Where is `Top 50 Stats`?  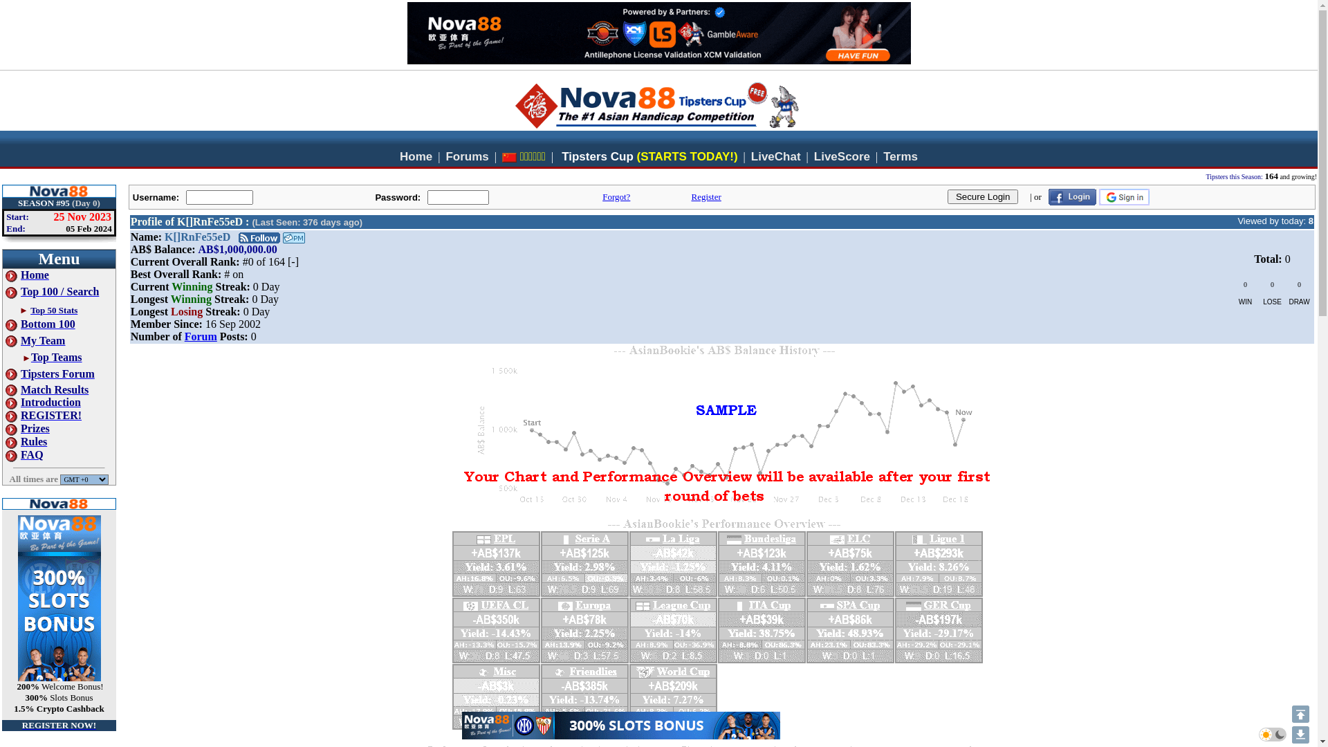
Top 50 Stats is located at coordinates (54, 310).